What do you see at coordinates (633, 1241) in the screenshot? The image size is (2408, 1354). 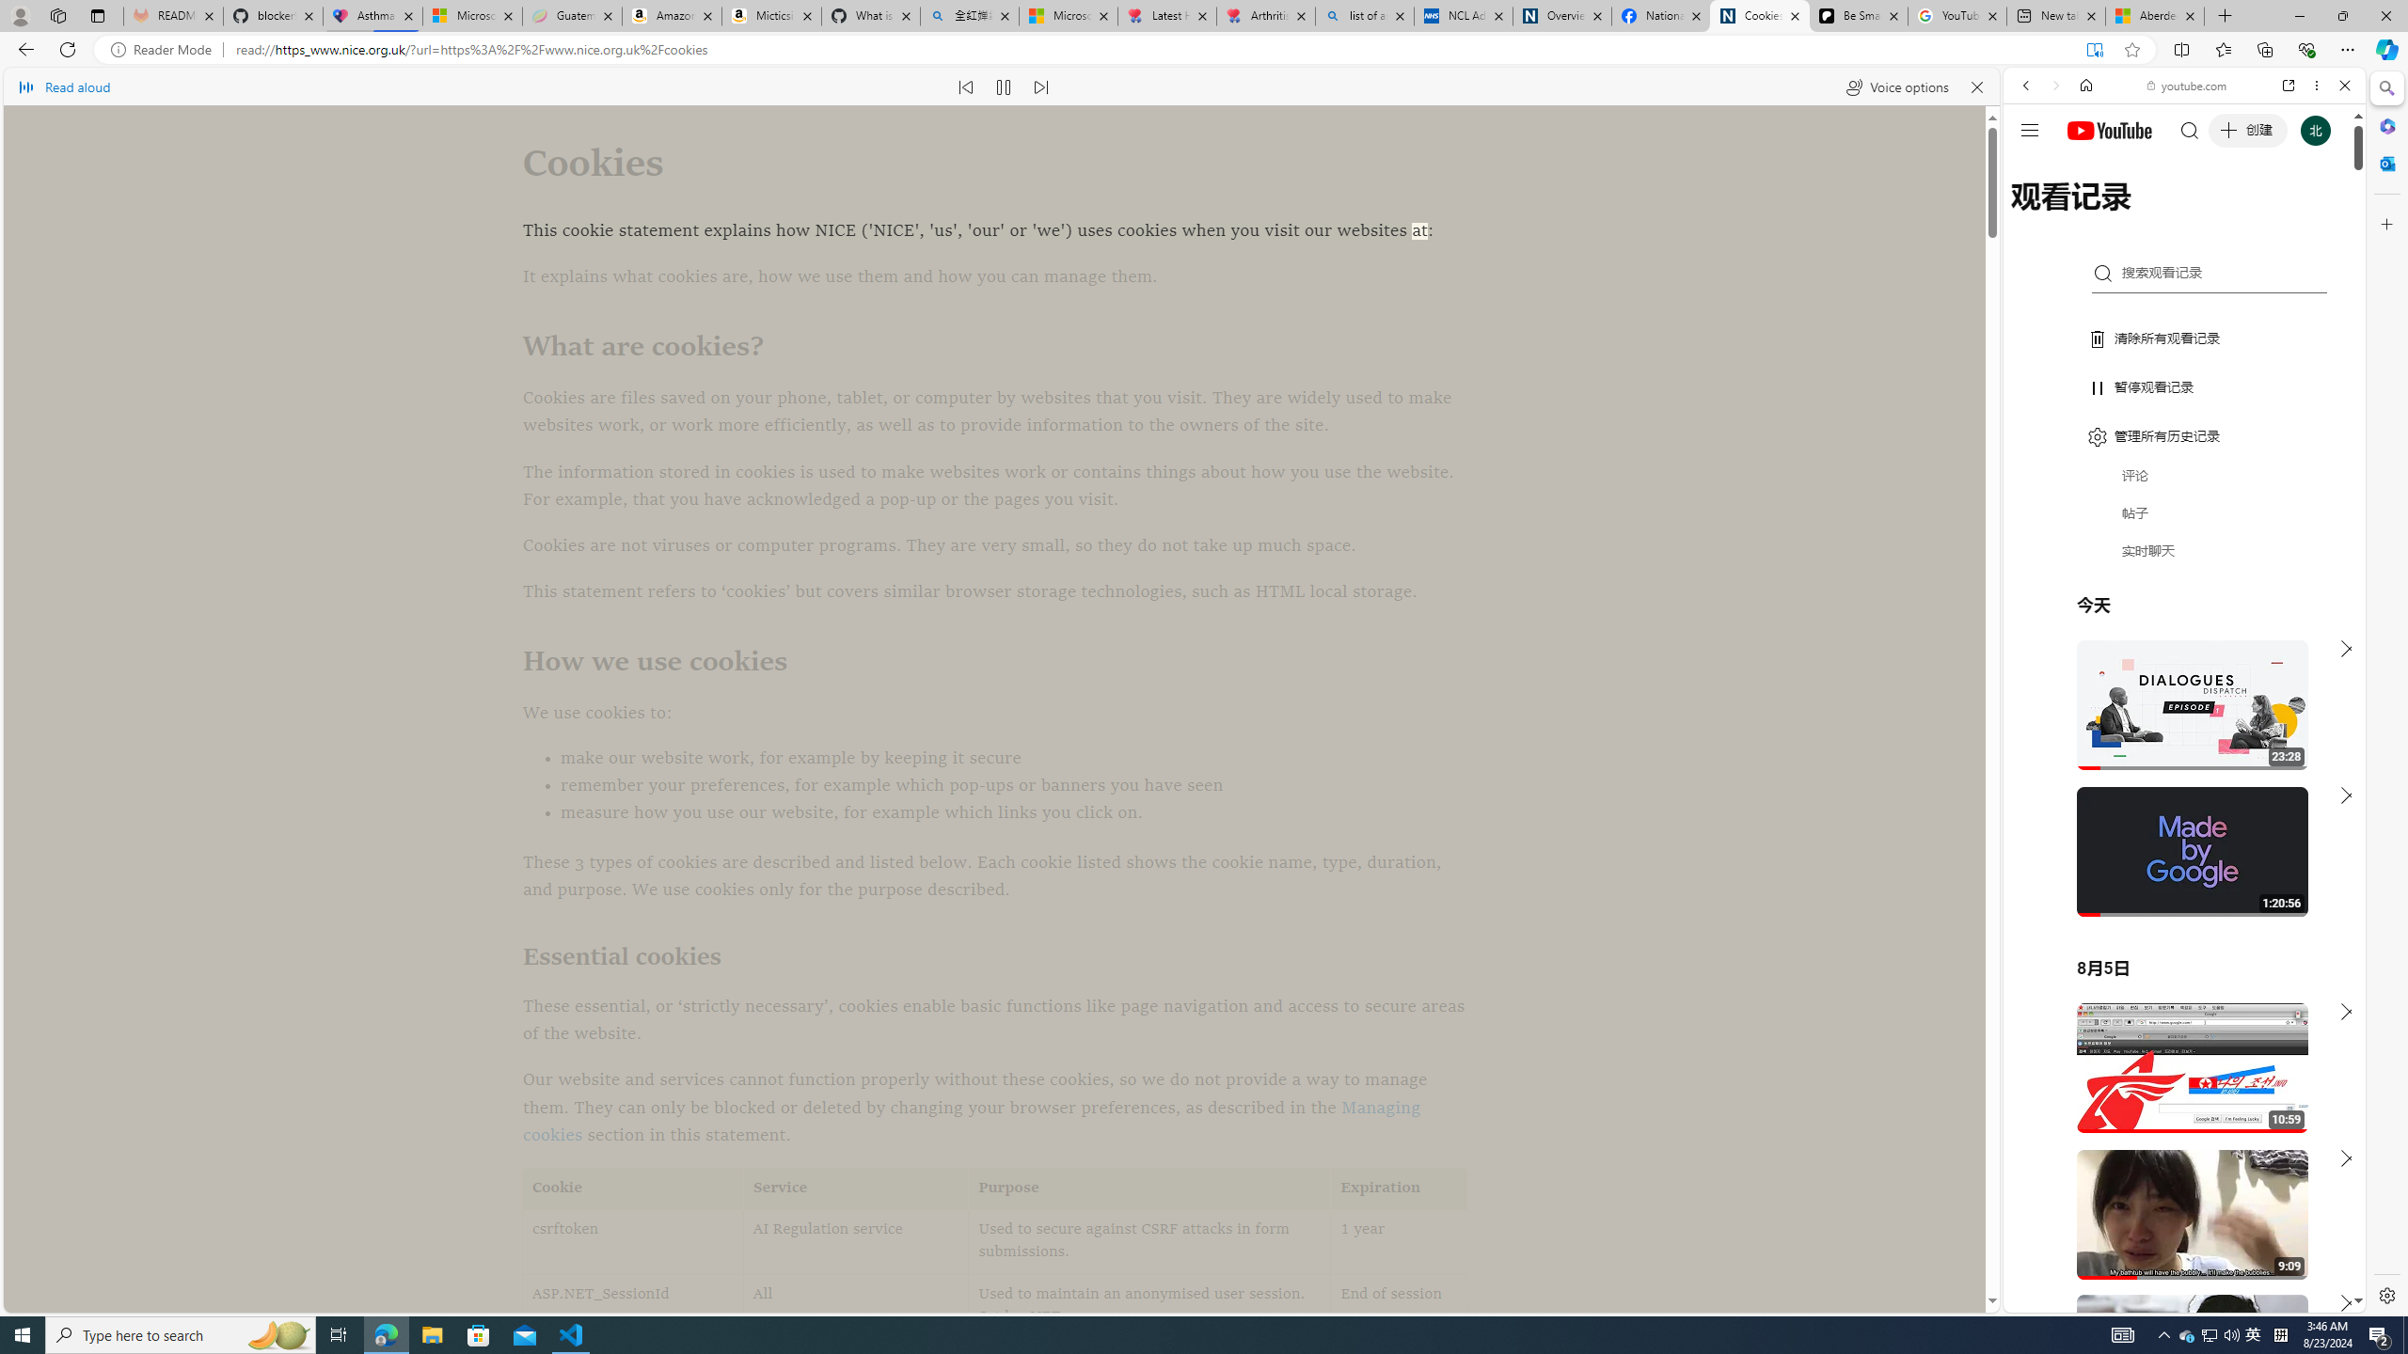 I see `csrftoken` at bounding box center [633, 1241].